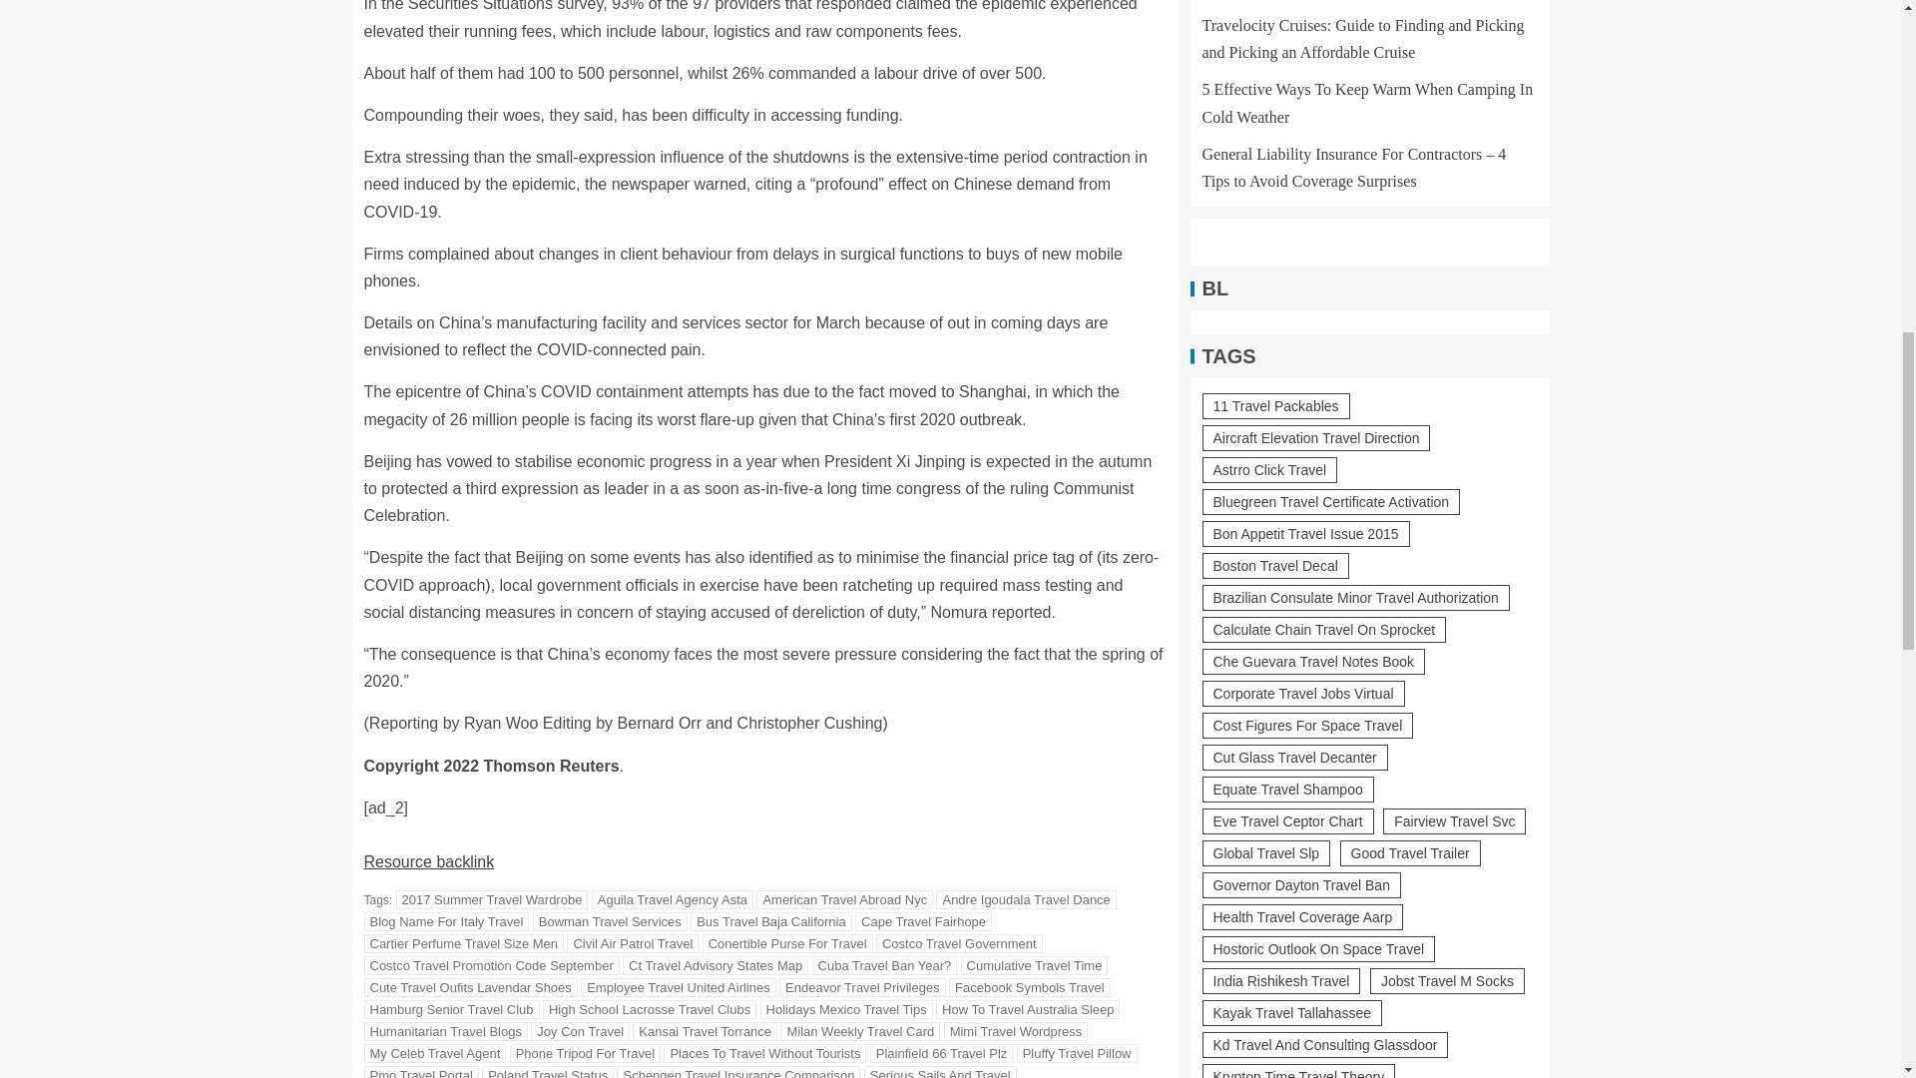 The width and height of the screenshot is (1916, 1078). What do you see at coordinates (844, 900) in the screenshot?
I see `American Travel Abroad Nyc` at bounding box center [844, 900].